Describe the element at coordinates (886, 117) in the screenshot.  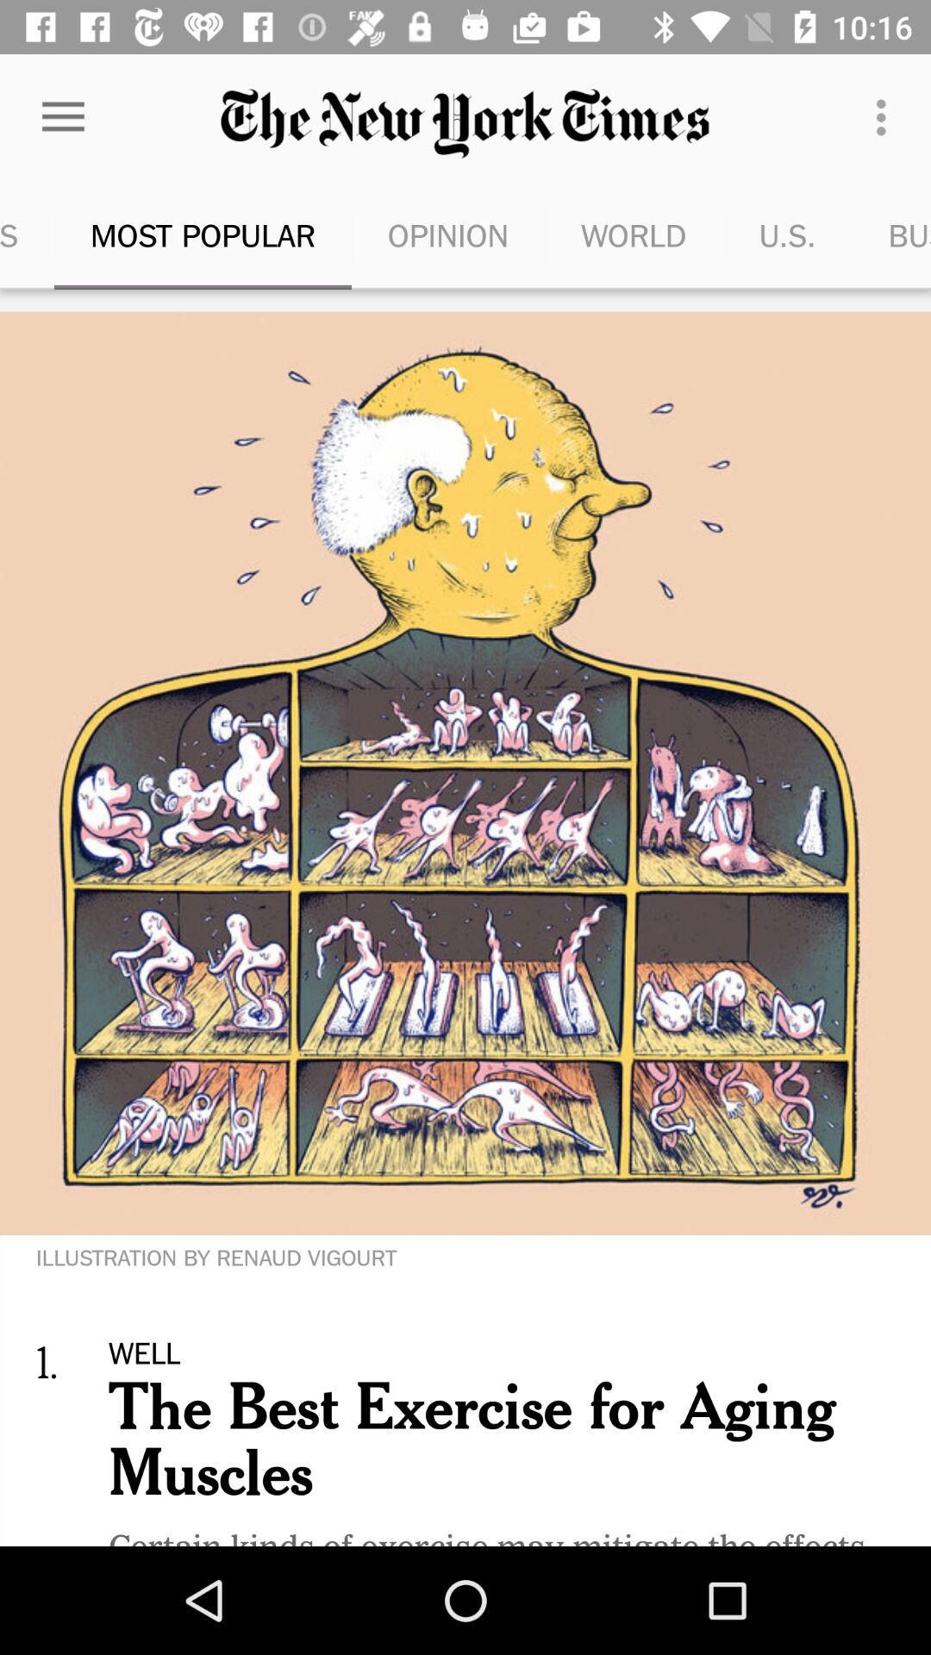
I see `tap item above u.s.` at that location.